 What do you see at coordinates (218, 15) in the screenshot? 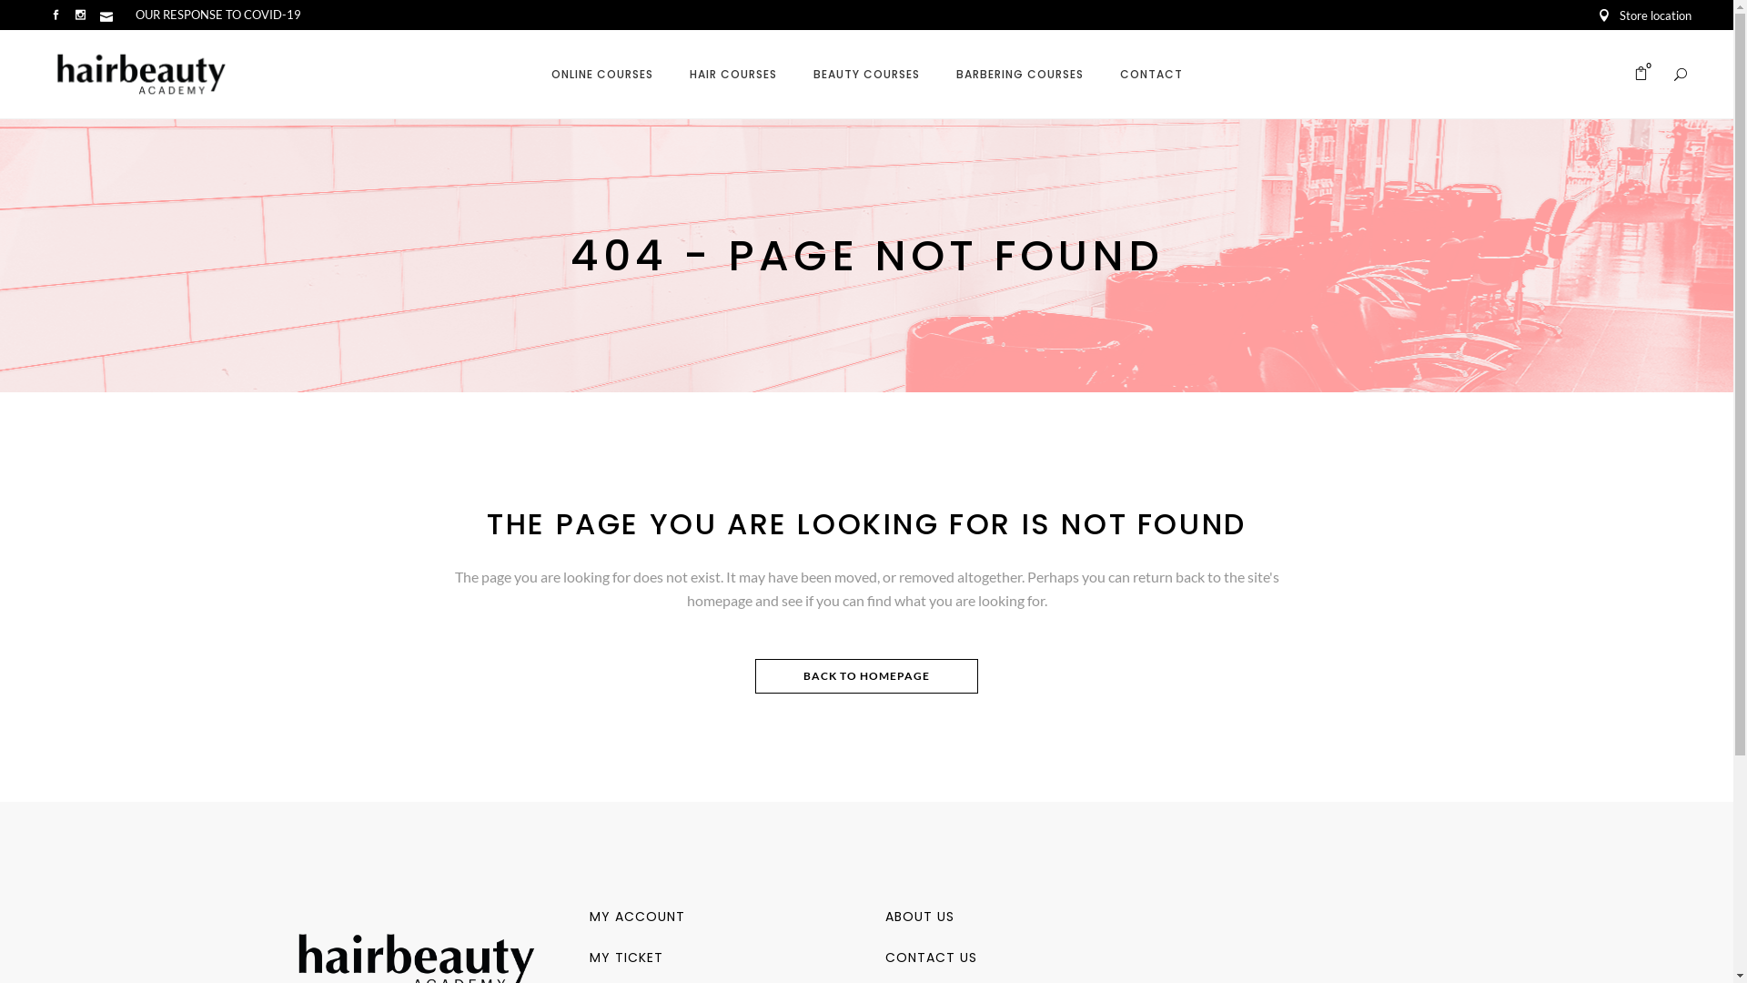
I see `OUR RESPONSE TO COVID-19` at bounding box center [218, 15].